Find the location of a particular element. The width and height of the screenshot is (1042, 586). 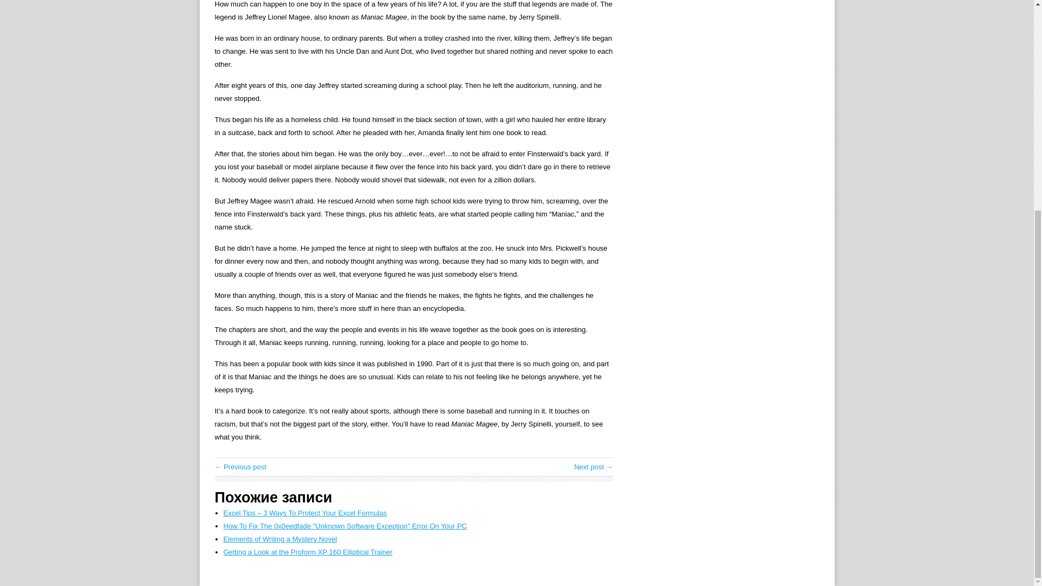

Getting a Look at the Proform XP 160 Elliptical Trainer is located at coordinates (308, 551).